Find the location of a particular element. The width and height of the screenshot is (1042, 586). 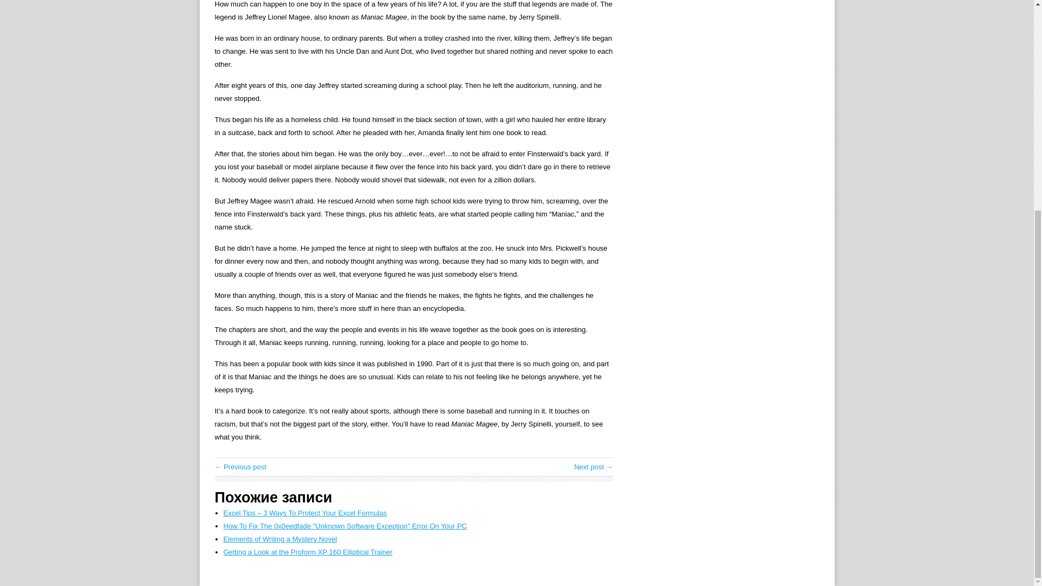

Getting a Look at the Proform XP 160 Elliptical Trainer is located at coordinates (308, 551).